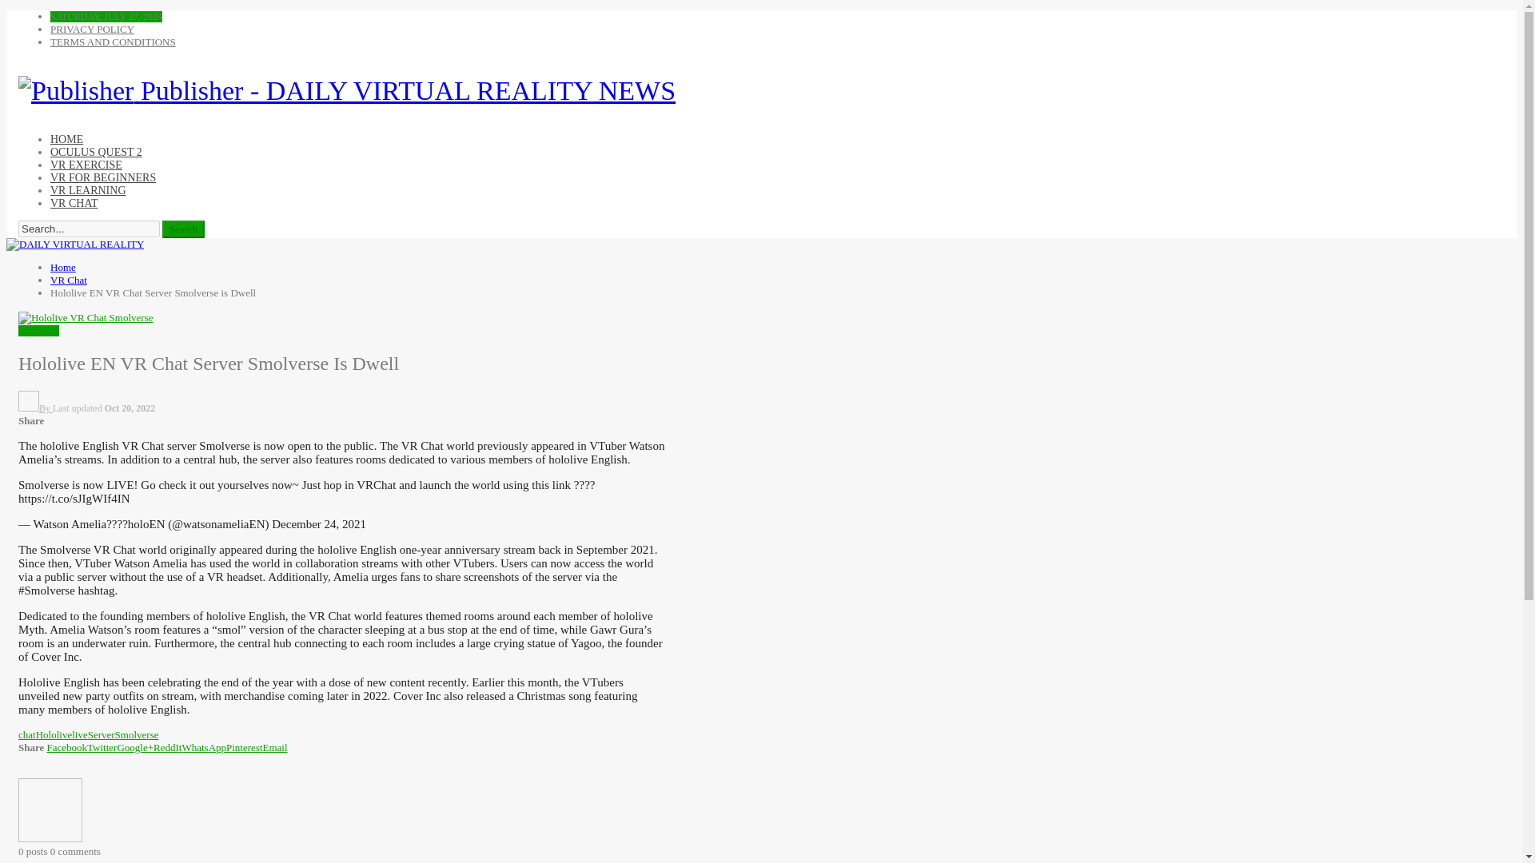 Image resolution: width=1535 pixels, height=863 pixels. I want to click on WhatsApp, so click(203, 746).